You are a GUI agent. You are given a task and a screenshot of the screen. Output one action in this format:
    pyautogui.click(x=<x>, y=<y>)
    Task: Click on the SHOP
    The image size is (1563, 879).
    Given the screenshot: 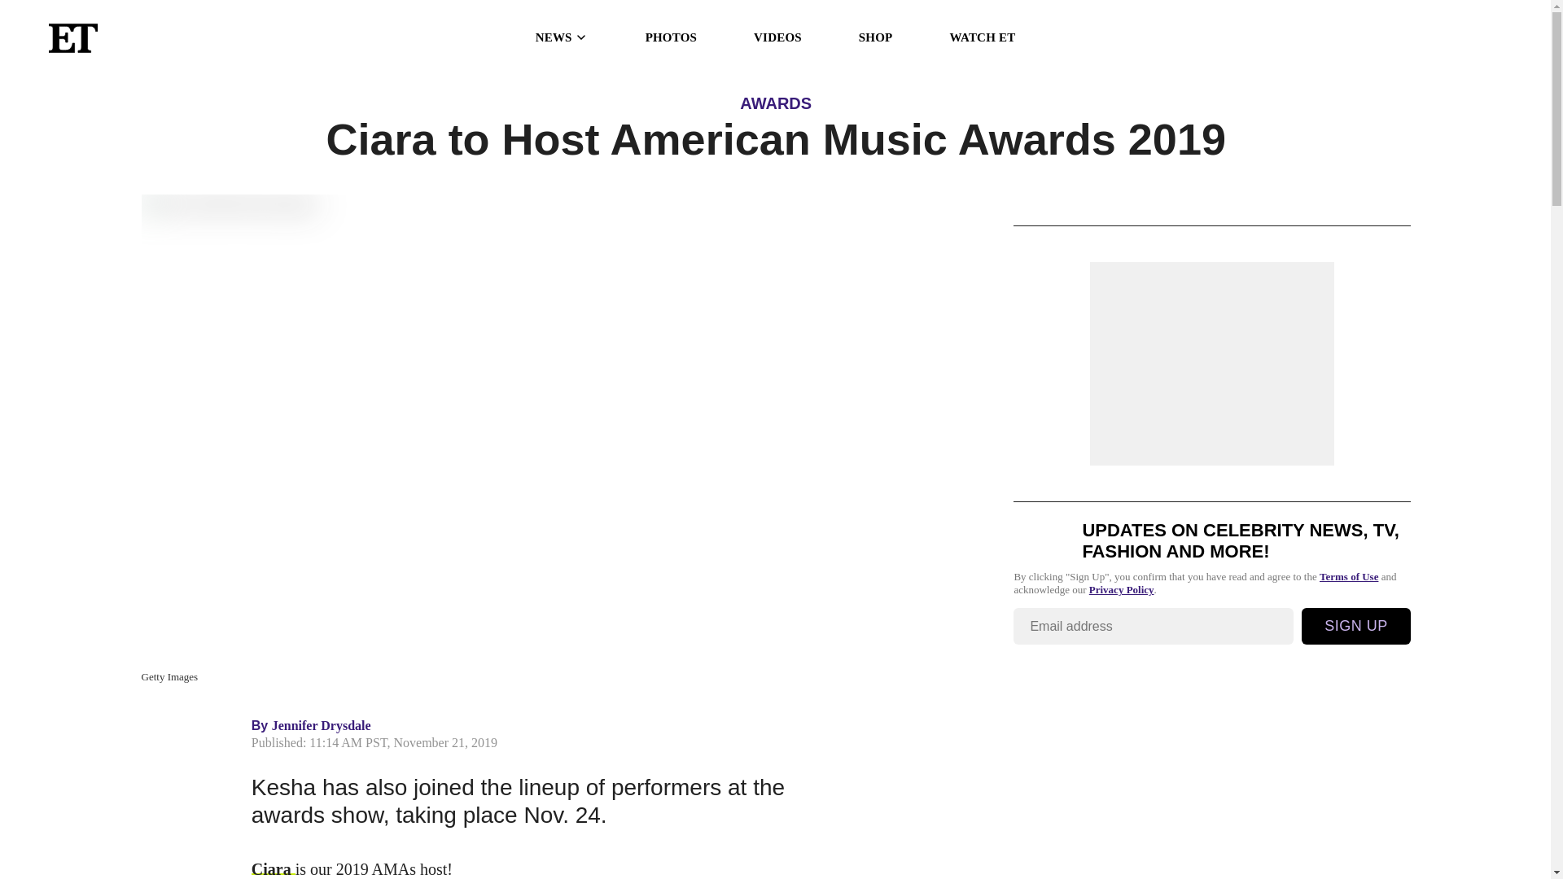 What is the action you would take?
    pyautogui.click(x=875, y=37)
    